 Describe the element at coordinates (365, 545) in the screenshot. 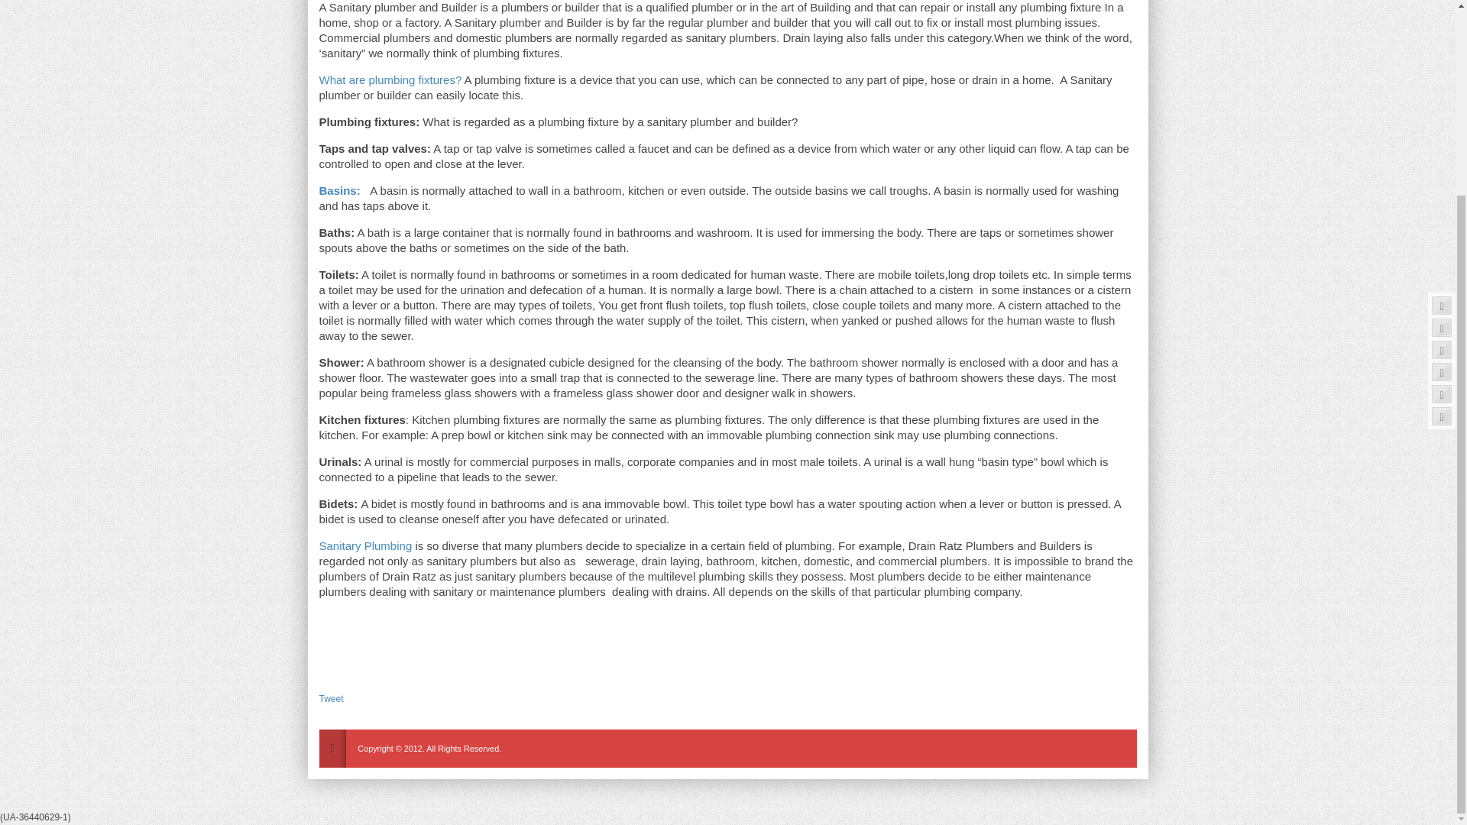

I see `Sanitary Plumbing` at that location.